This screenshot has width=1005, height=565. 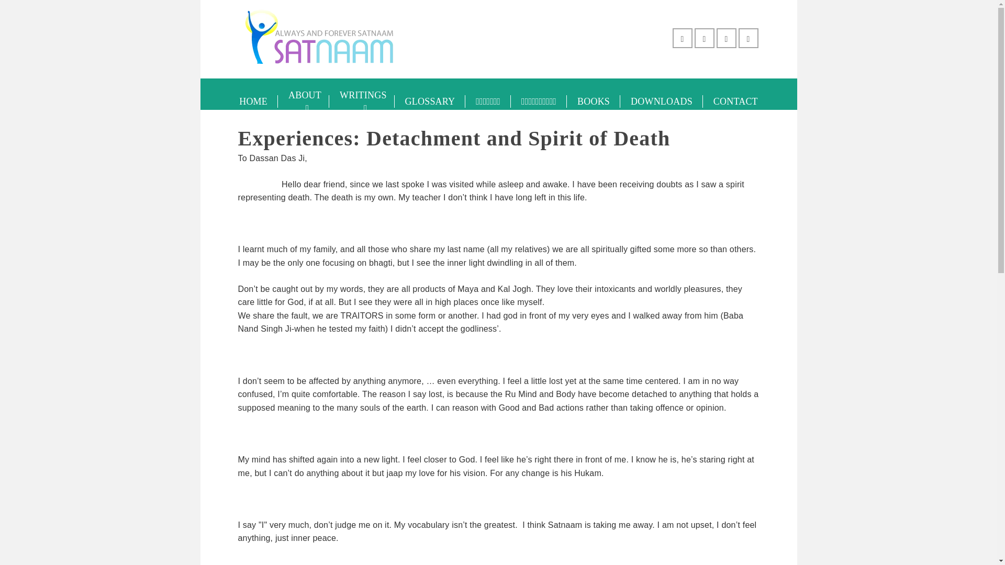 I want to click on BOOKS, so click(x=593, y=101).